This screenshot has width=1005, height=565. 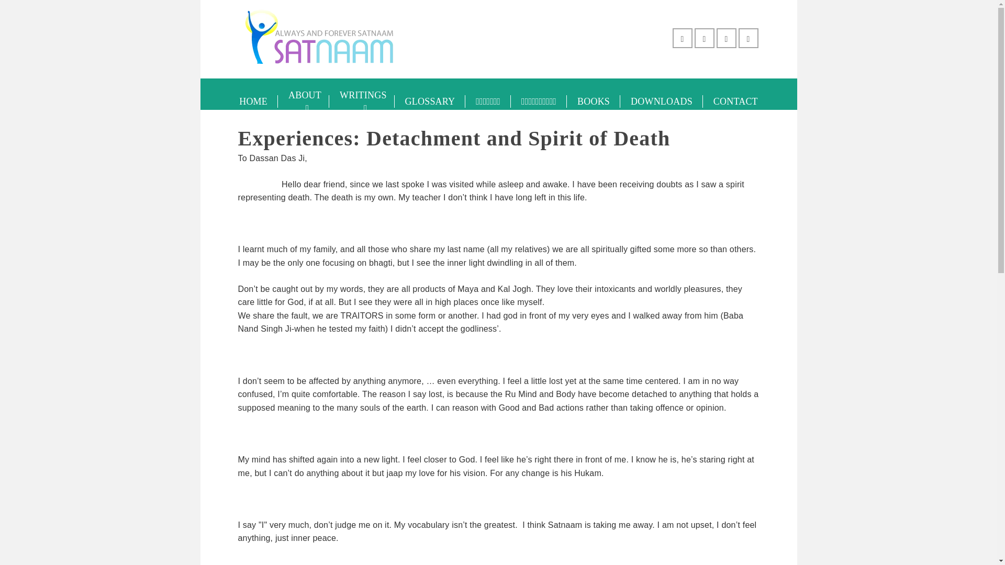 I want to click on BOOKS, so click(x=593, y=101).